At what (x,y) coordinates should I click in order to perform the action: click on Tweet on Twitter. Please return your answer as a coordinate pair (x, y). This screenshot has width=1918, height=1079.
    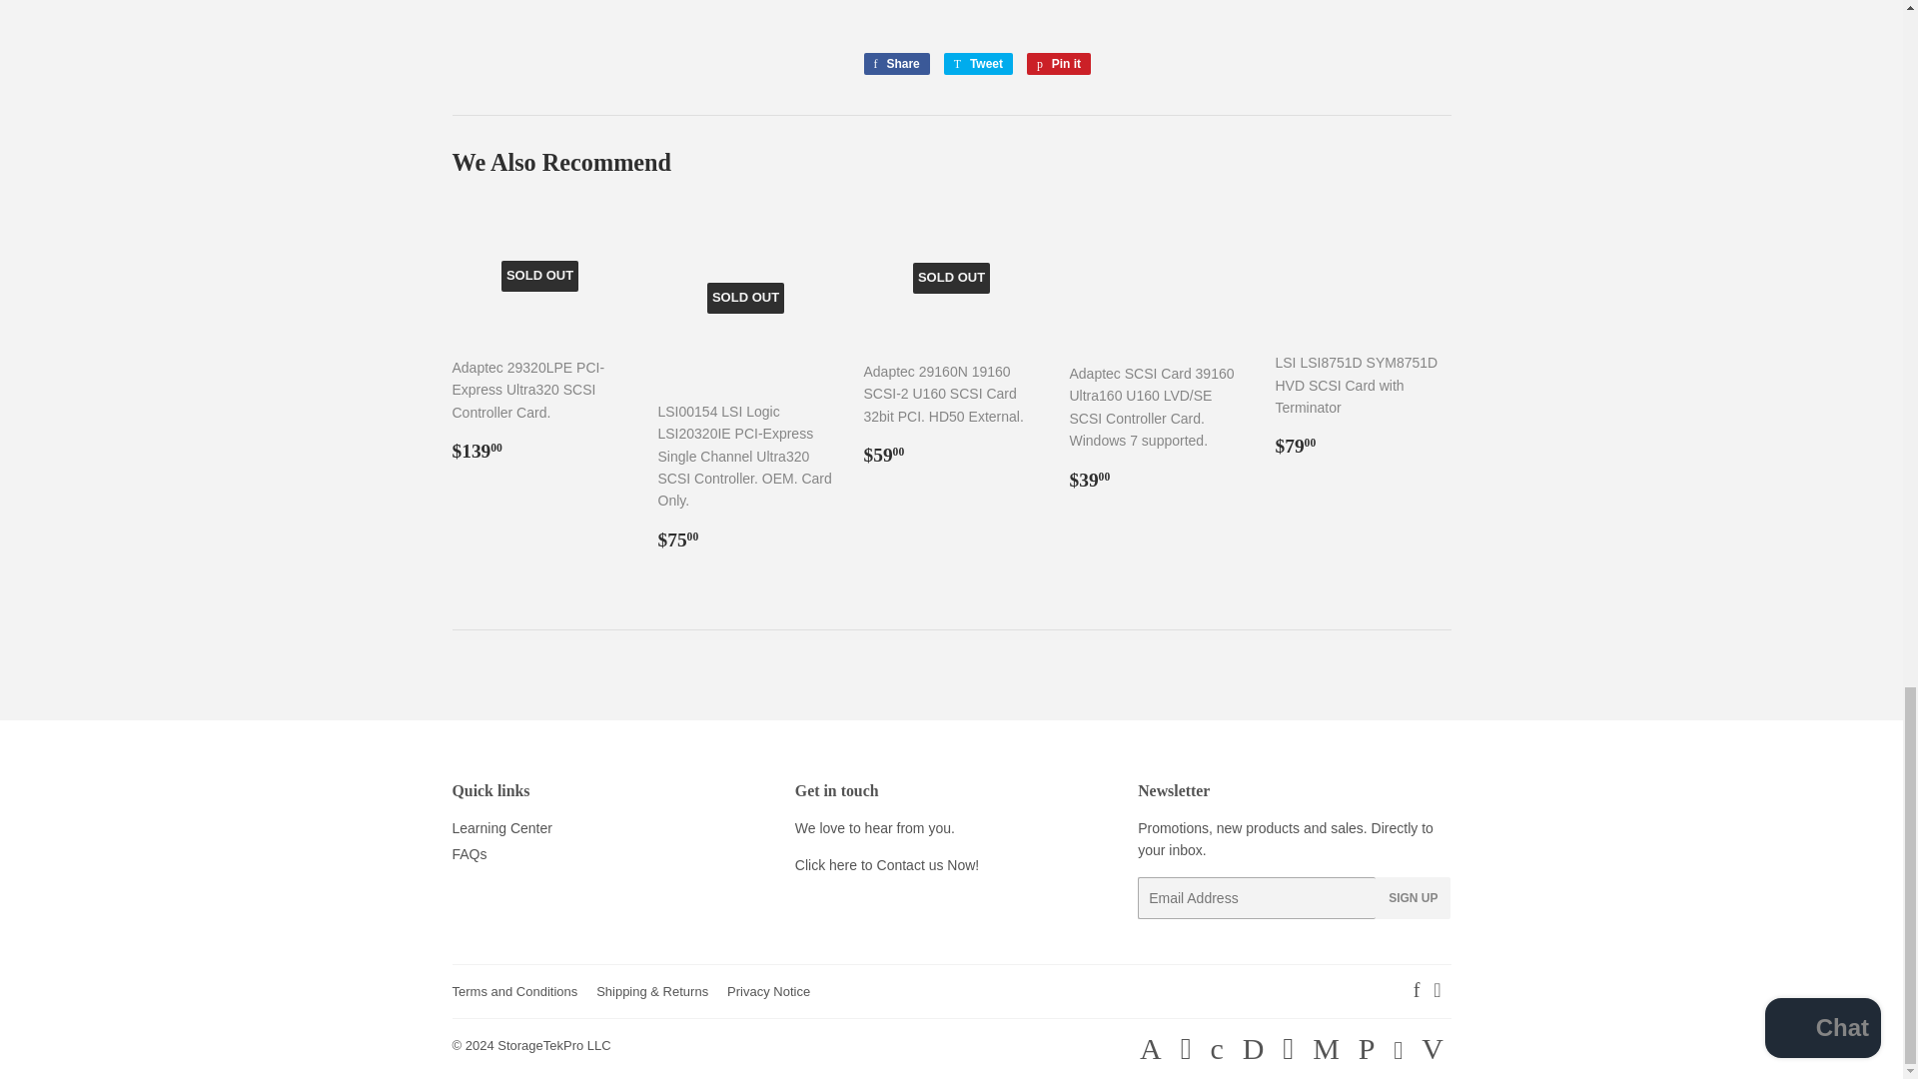
    Looking at the image, I should click on (977, 63).